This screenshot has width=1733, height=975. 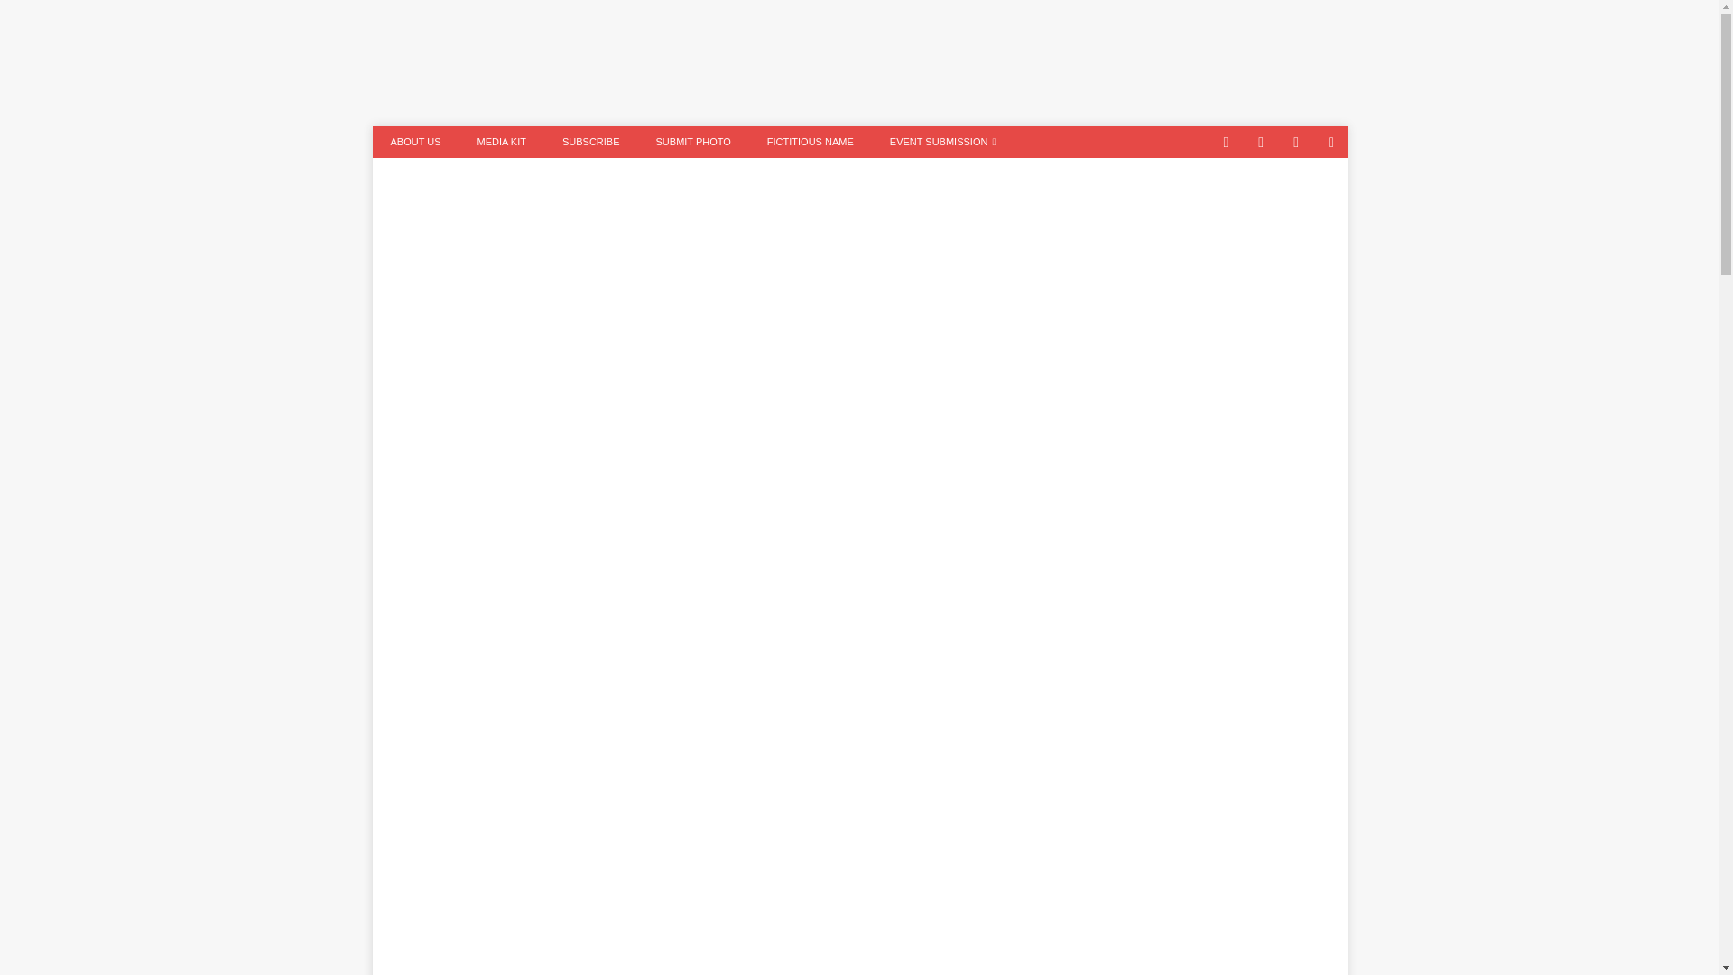 I want to click on SUBSCRIBE, so click(x=590, y=142).